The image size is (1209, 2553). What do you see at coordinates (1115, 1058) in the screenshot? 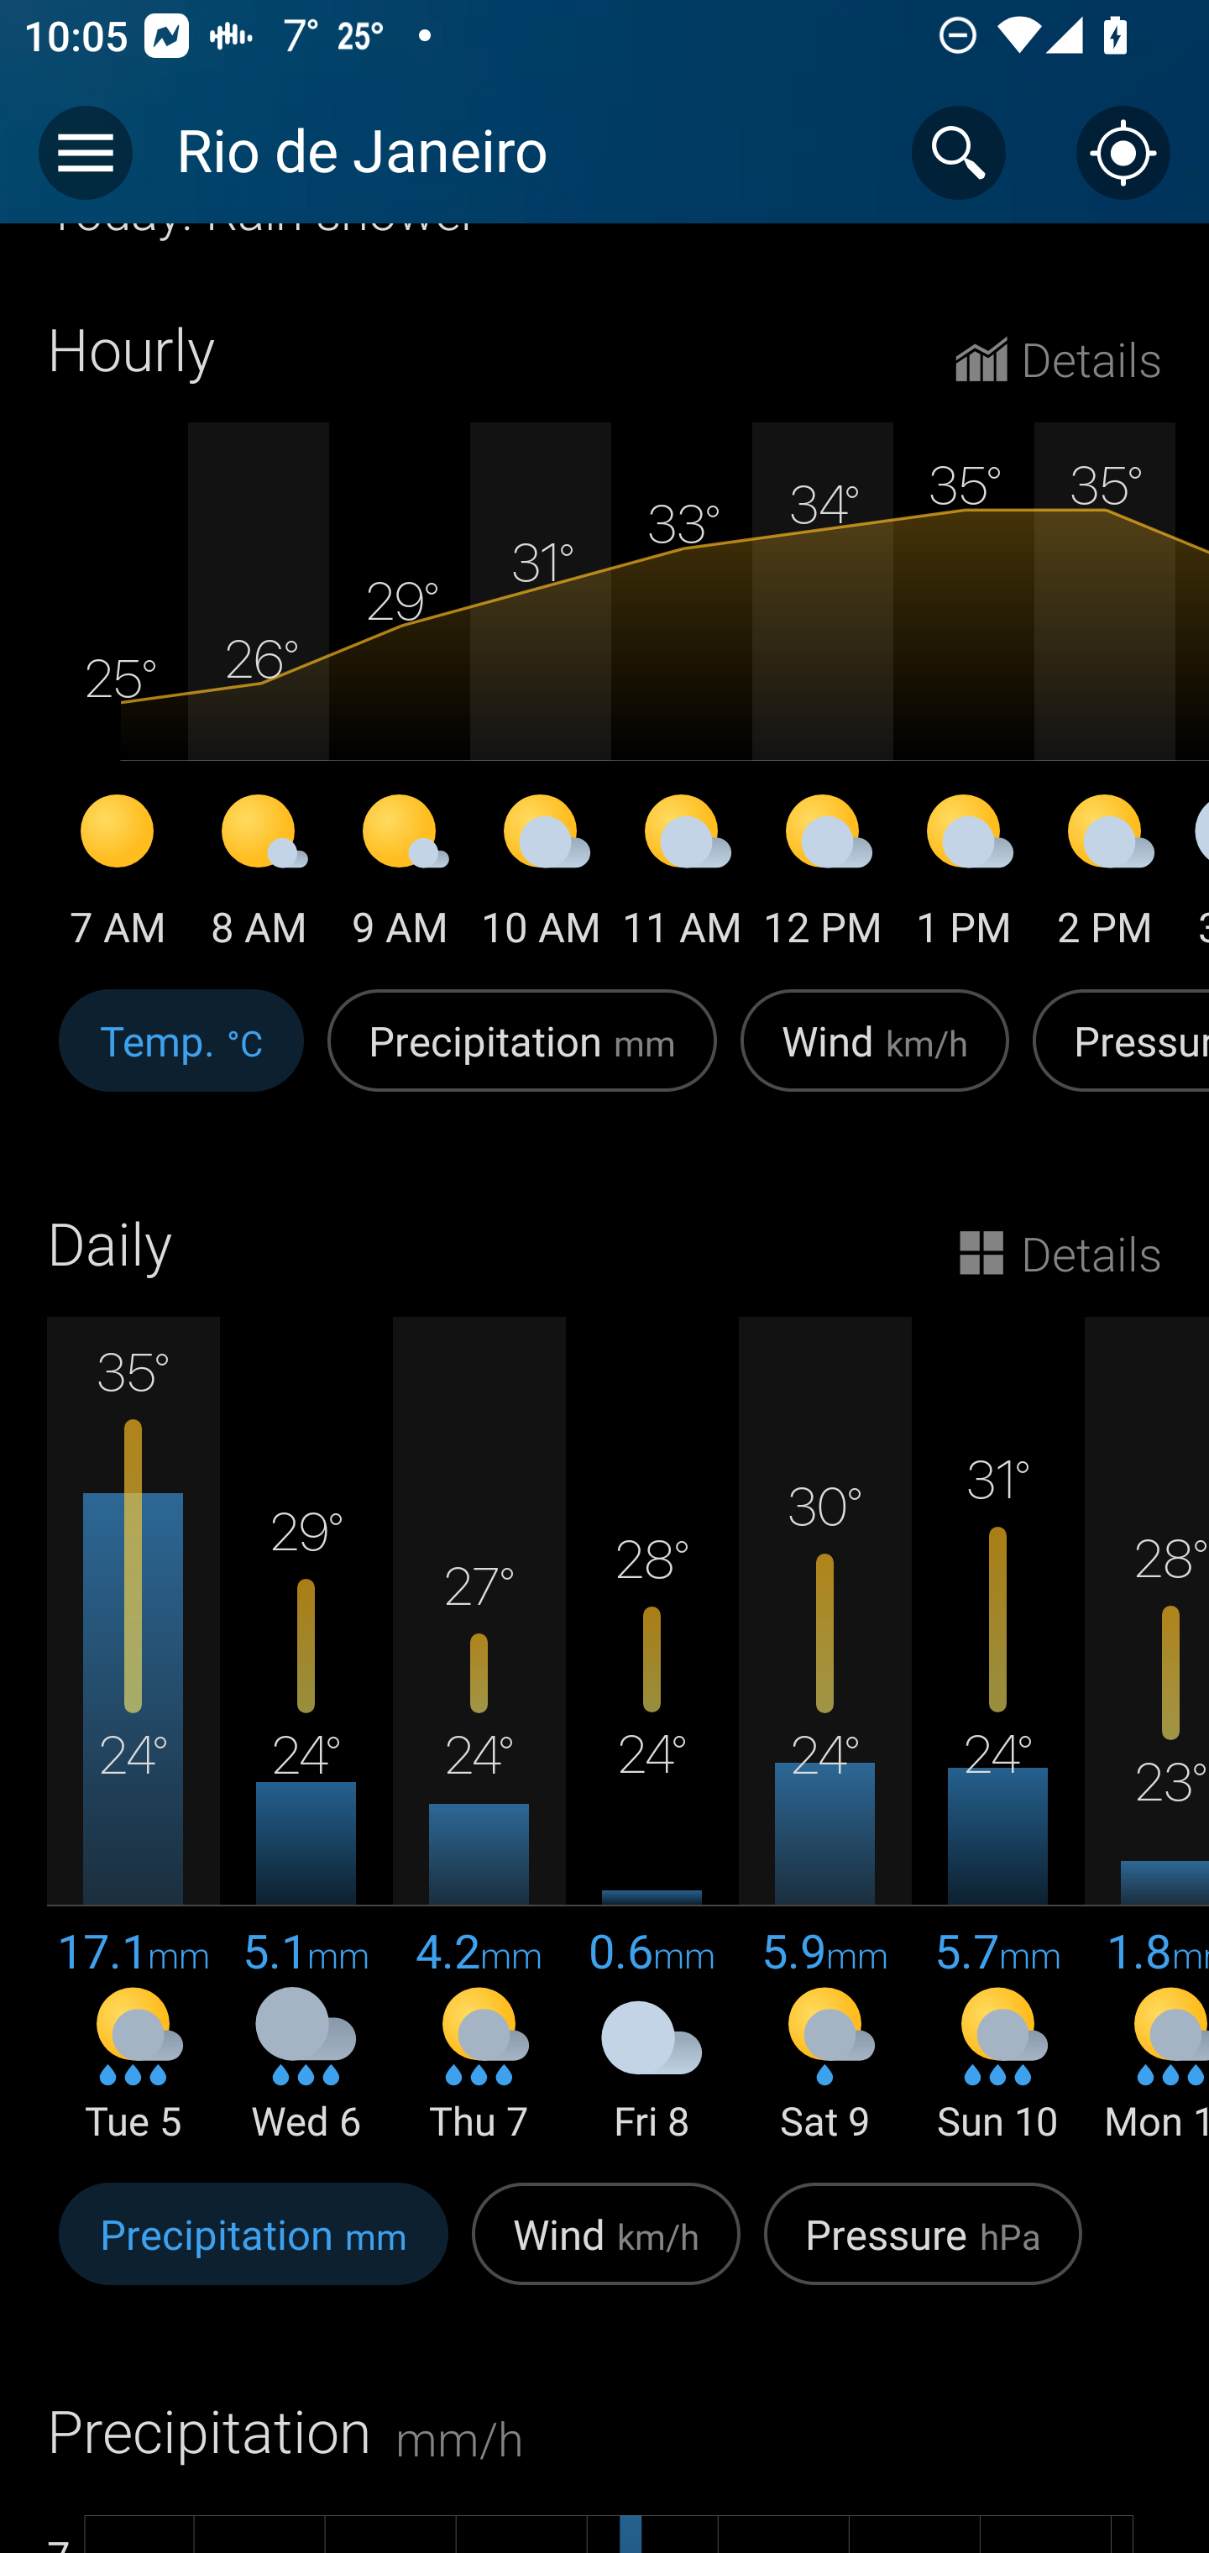
I see `Pressure` at bounding box center [1115, 1058].